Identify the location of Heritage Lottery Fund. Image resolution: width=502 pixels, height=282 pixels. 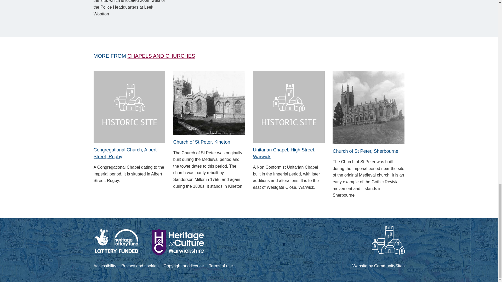
(116, 241).